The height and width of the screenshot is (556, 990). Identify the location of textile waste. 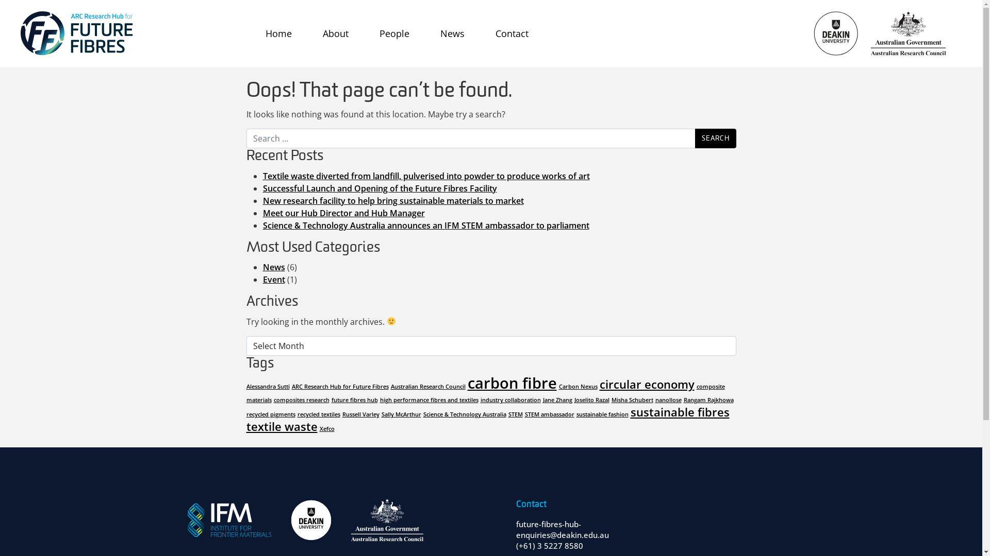
(282, 426).